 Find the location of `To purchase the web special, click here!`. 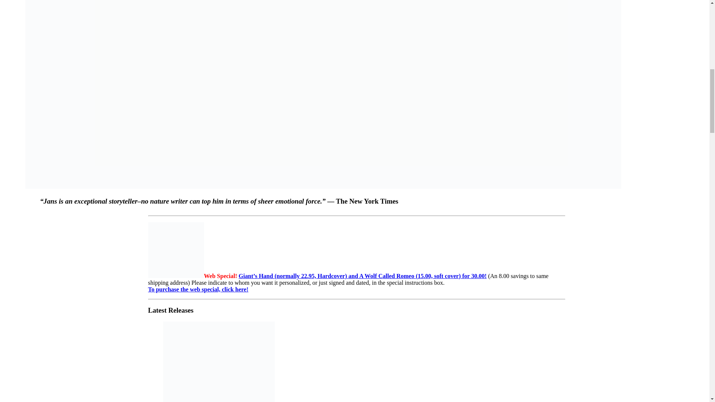

To purchase the web special, click here! is located at coordinates (198, 289).